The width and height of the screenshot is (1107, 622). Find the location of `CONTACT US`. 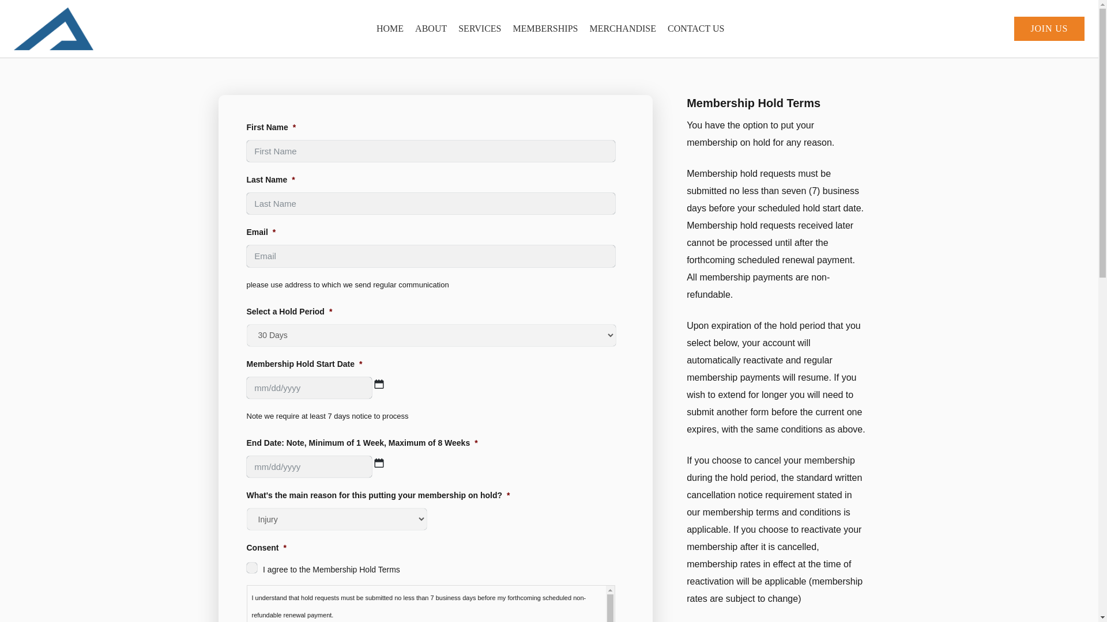

CONTACT US is located at coordinates (695, 29).